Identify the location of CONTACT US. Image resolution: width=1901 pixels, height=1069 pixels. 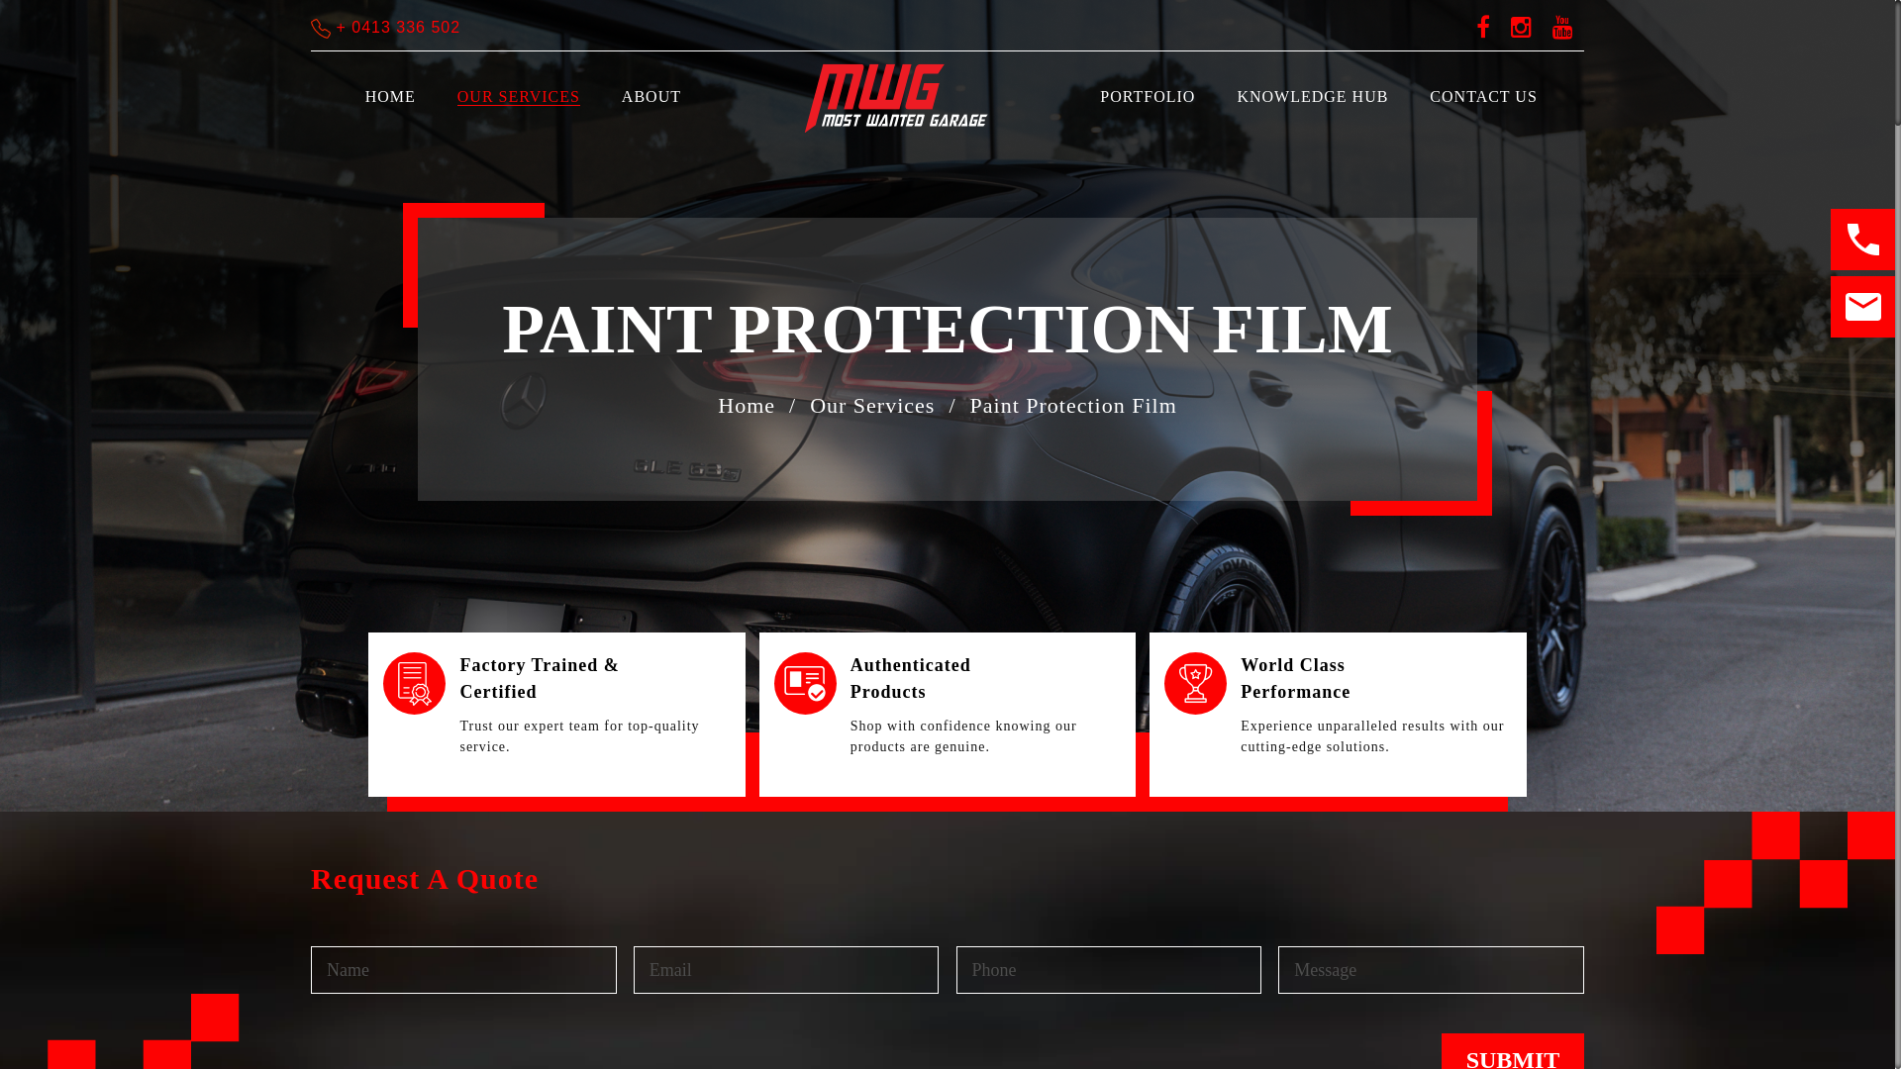
(1483, 97).